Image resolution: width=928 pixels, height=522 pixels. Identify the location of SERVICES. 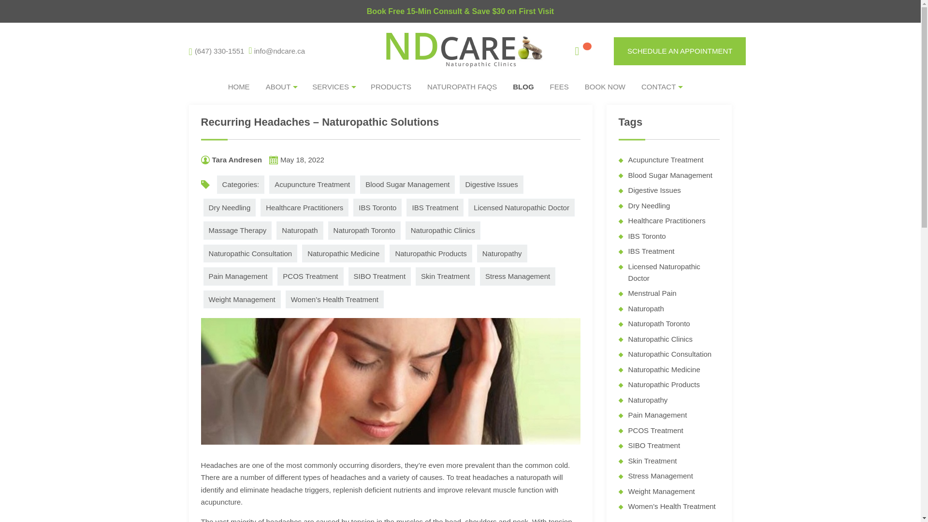
(338, 87).